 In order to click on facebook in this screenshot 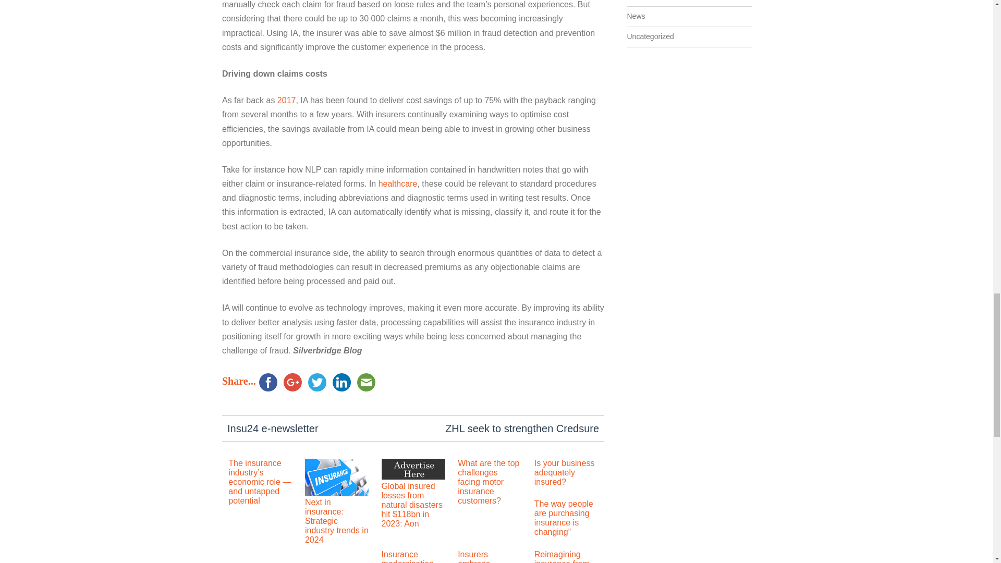, I will do `click(268, 382)`.